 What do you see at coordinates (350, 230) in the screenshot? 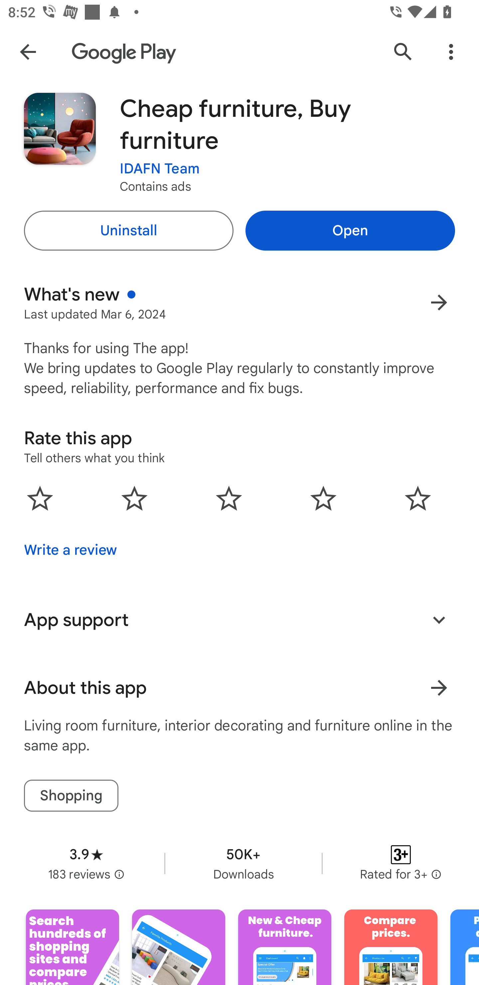
I see `Open` at bounding box center [350, 230].